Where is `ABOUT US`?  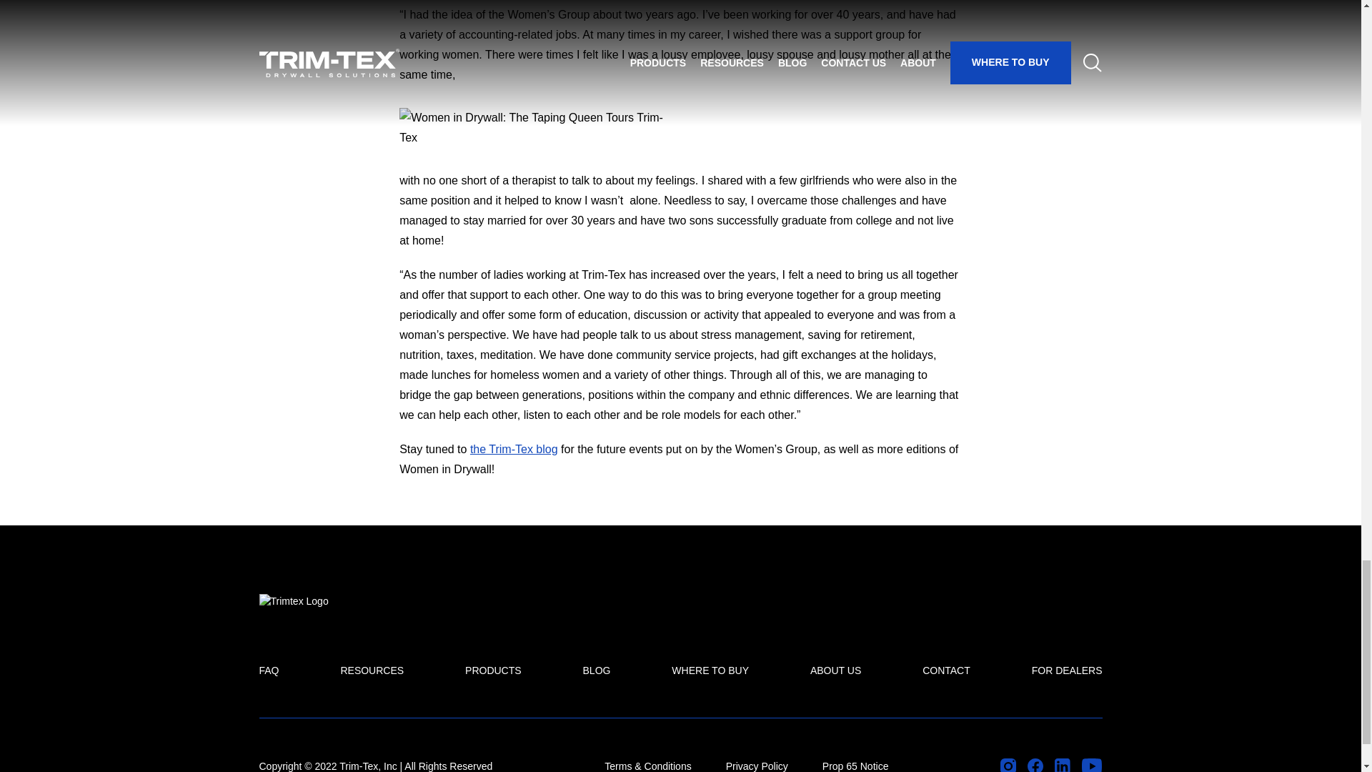
ABOUT US is located at coordinates (836, 670).